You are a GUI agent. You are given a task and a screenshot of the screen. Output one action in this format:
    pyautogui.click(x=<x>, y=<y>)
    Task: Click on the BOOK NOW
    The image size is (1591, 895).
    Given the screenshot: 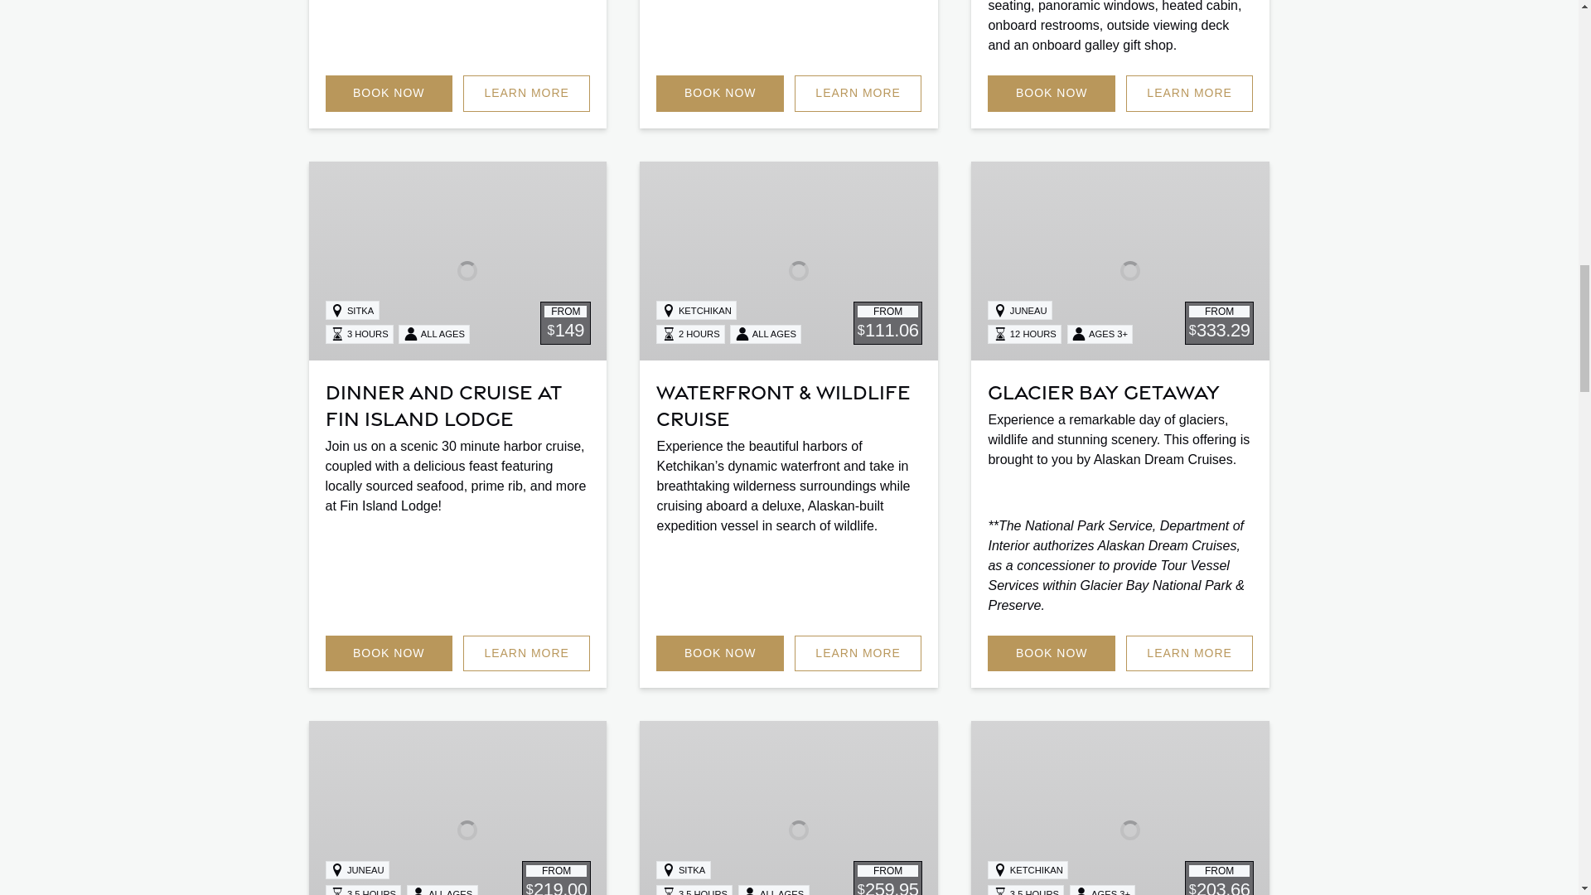 What is the action you would take?
    pyautogui.click(x=719, y=93)
    